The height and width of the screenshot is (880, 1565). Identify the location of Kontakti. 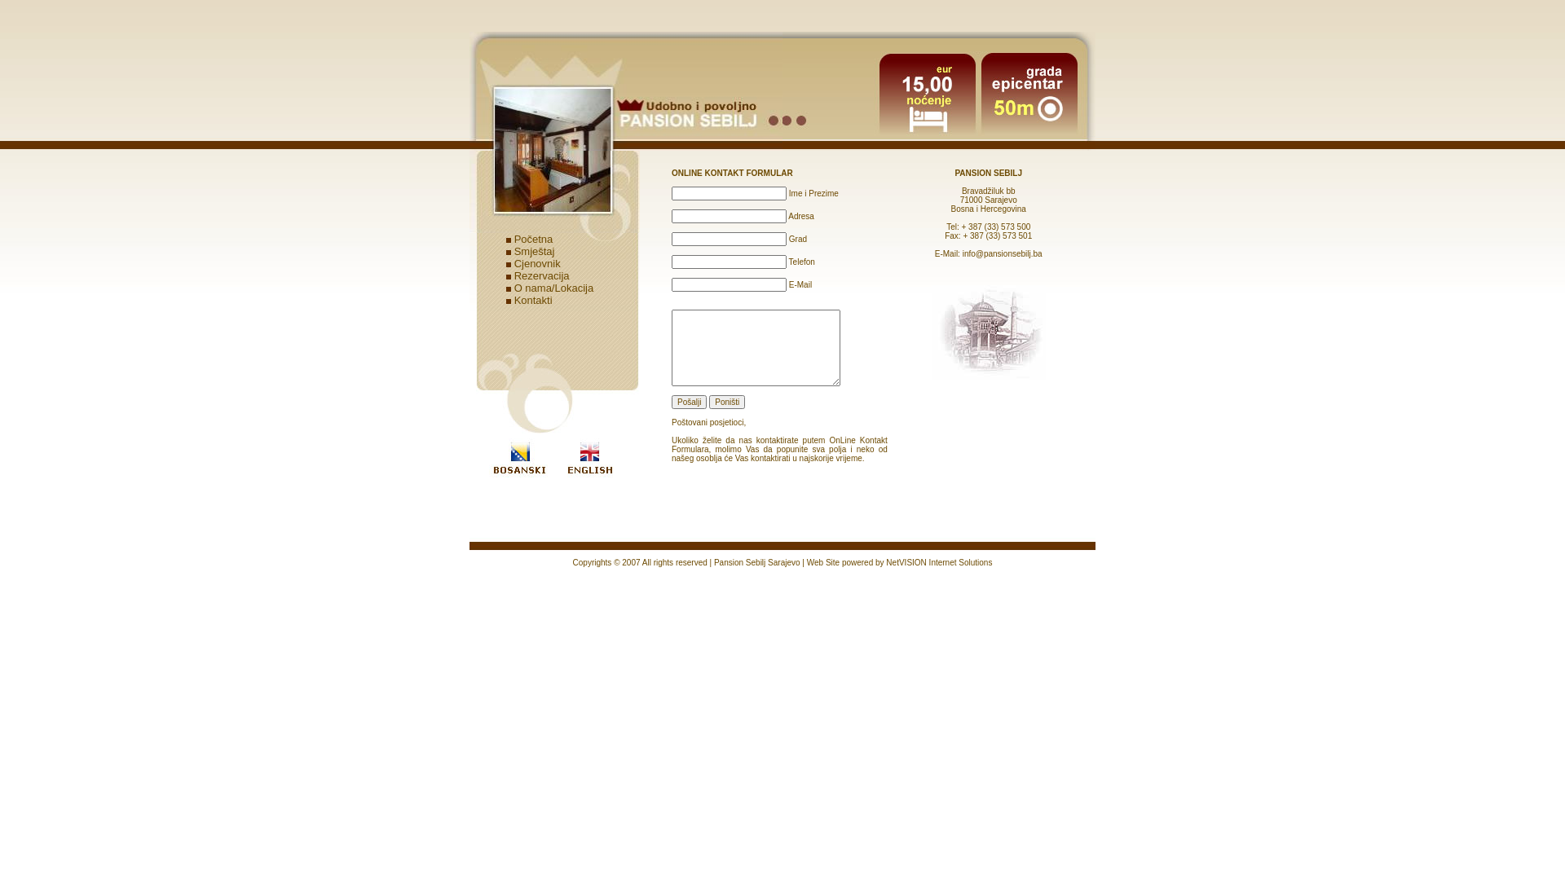
(533, 300).